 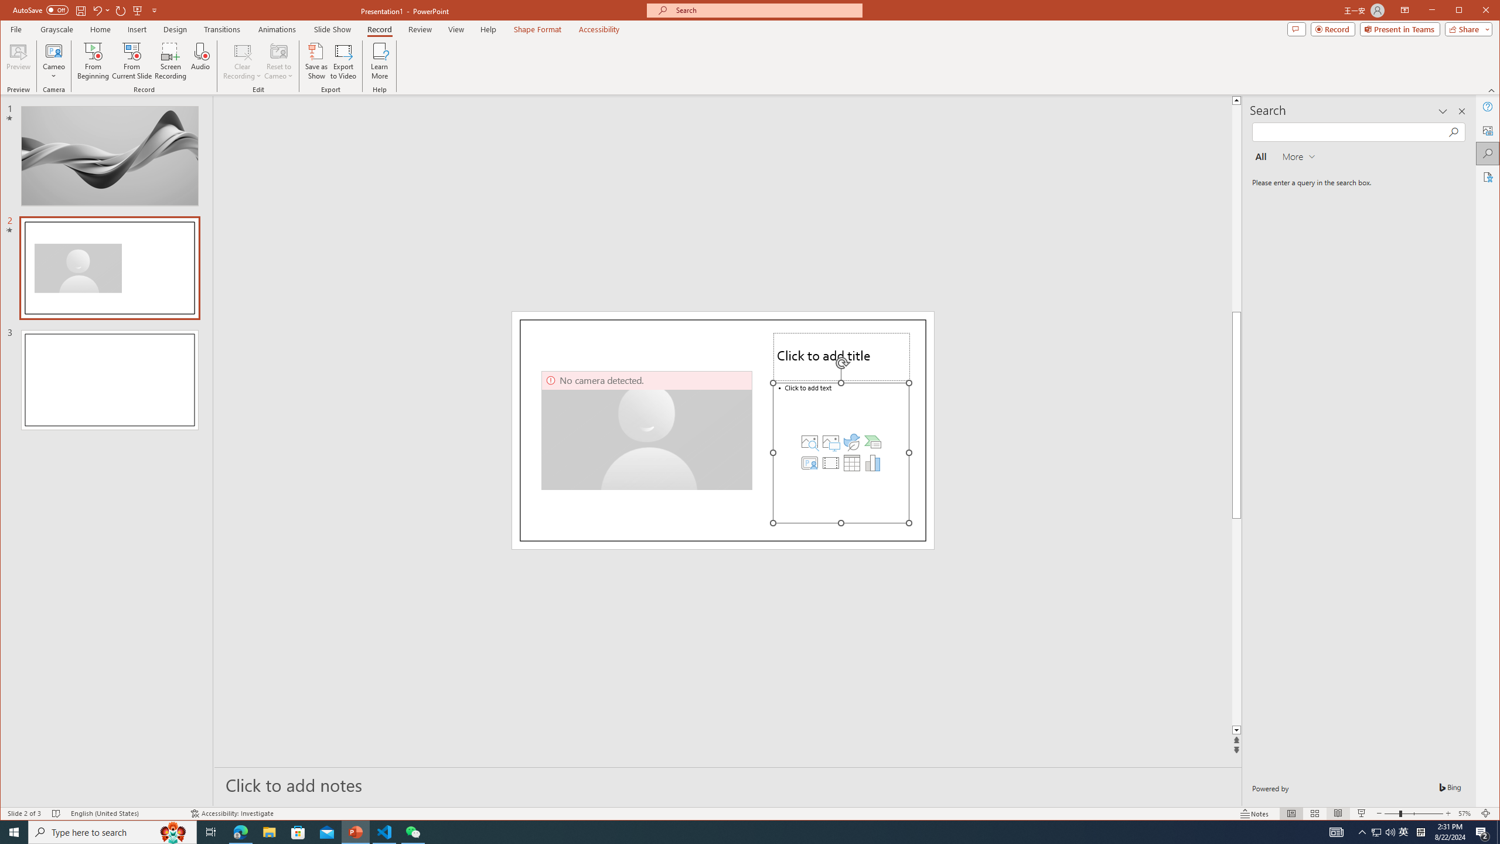 I want to click on Shape Format, so click(x=537, y=29).